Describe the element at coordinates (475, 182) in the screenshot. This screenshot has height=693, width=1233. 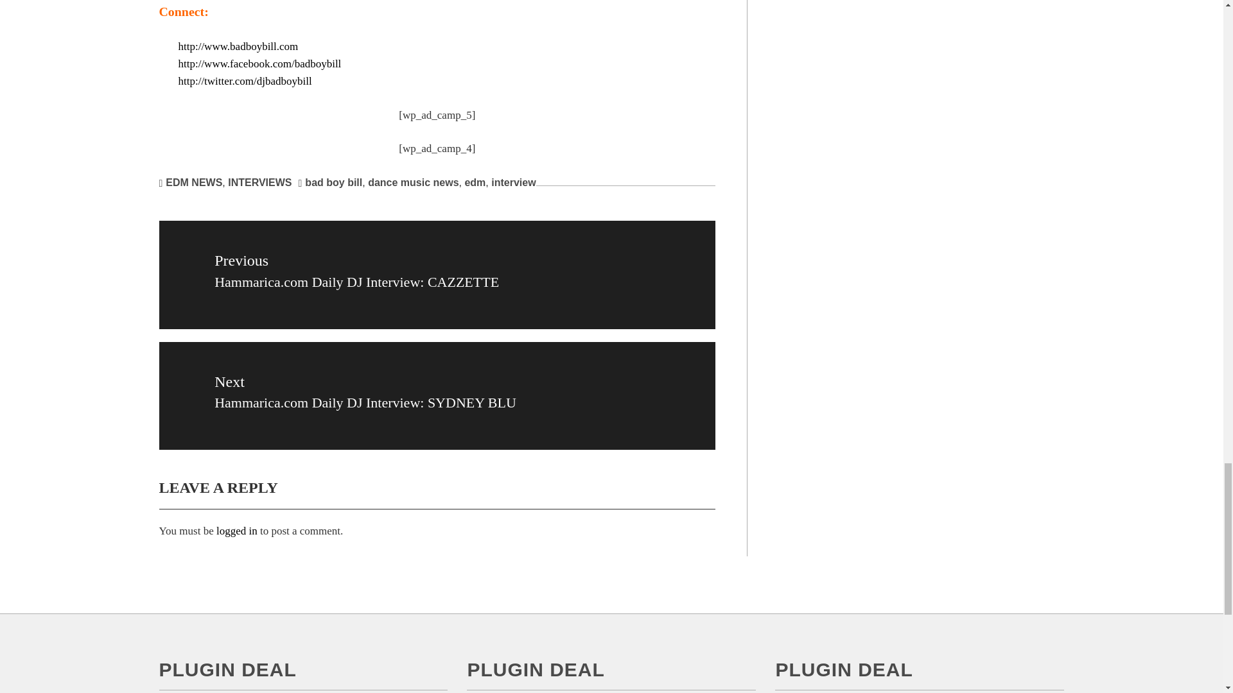
I see `edm` at that location.